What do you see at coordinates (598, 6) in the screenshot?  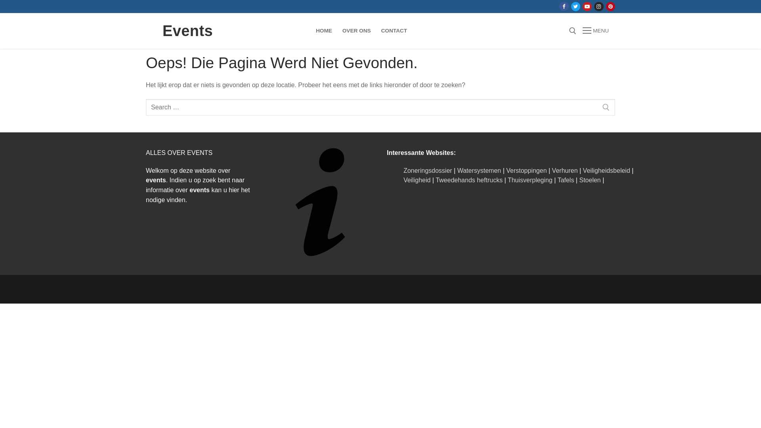 I see `Instagram` at bounding box center [598, 6].